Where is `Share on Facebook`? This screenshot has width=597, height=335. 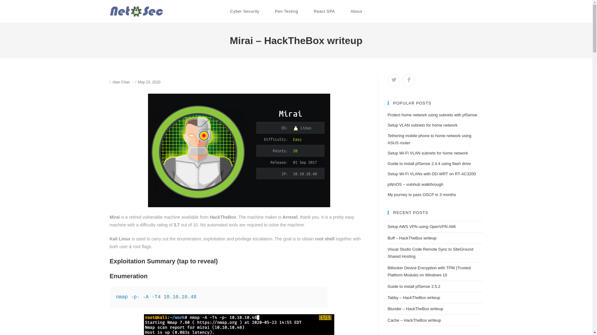
Share on Facebook is located at coordinates (409, 80).